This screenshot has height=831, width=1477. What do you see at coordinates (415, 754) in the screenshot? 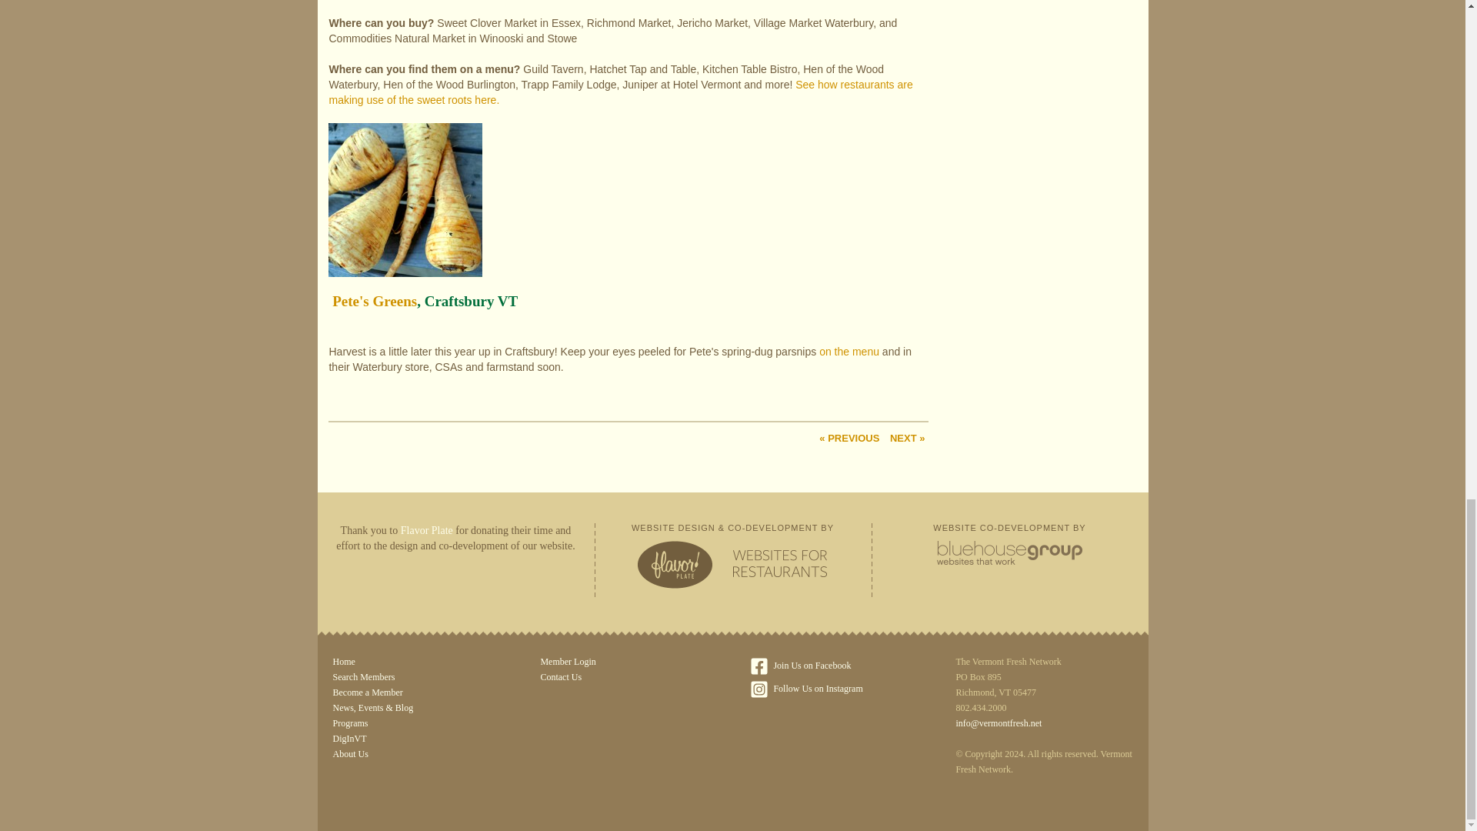
I see `About Us` at bounding box center [415, 754].